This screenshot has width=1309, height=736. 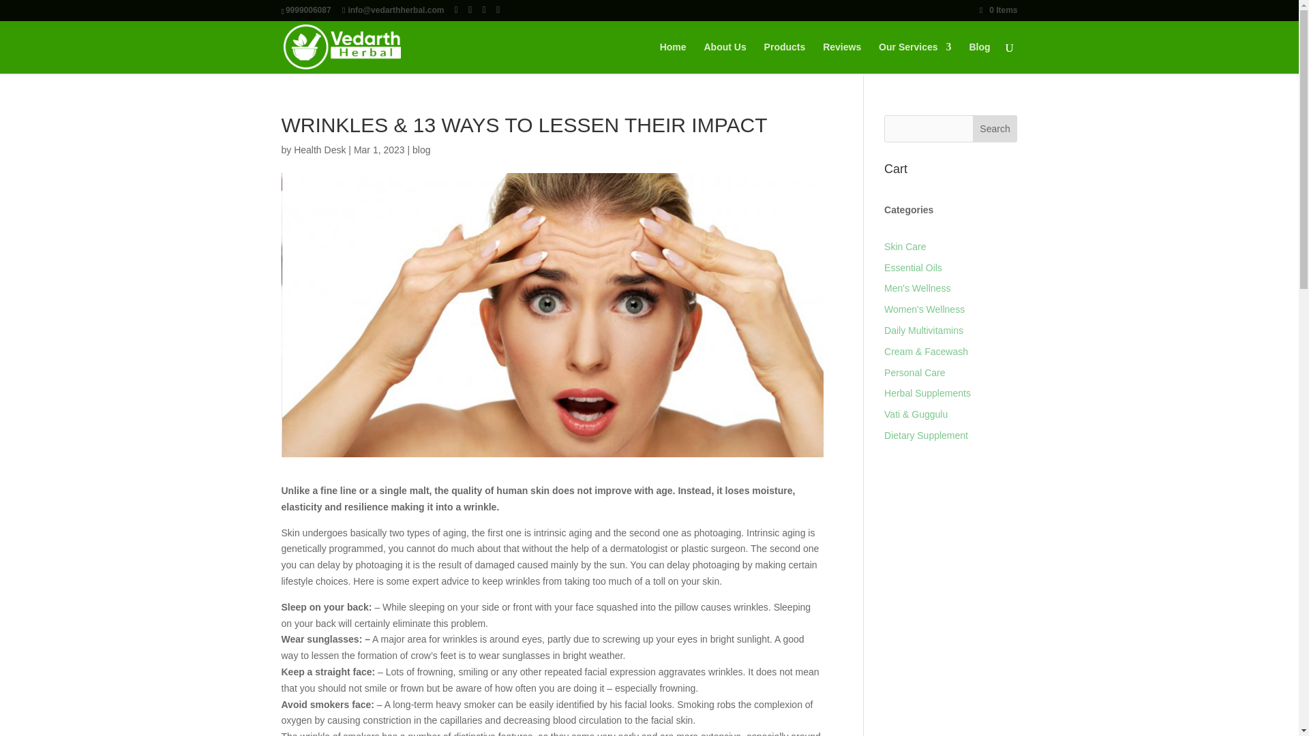 I want to click on Men's Wellness, so click(x=917, y=288).